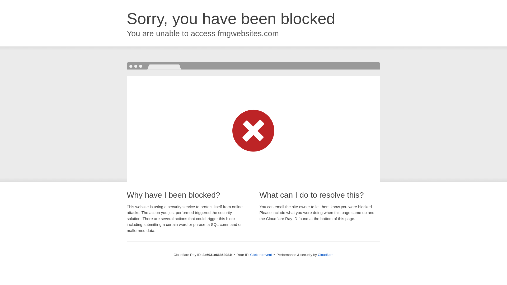 This screenshot has width=507, height=285. What do you see at coordinates (261, 255) in the screenshot?
I see `Click to reveal` at bounding box center [261, 255].